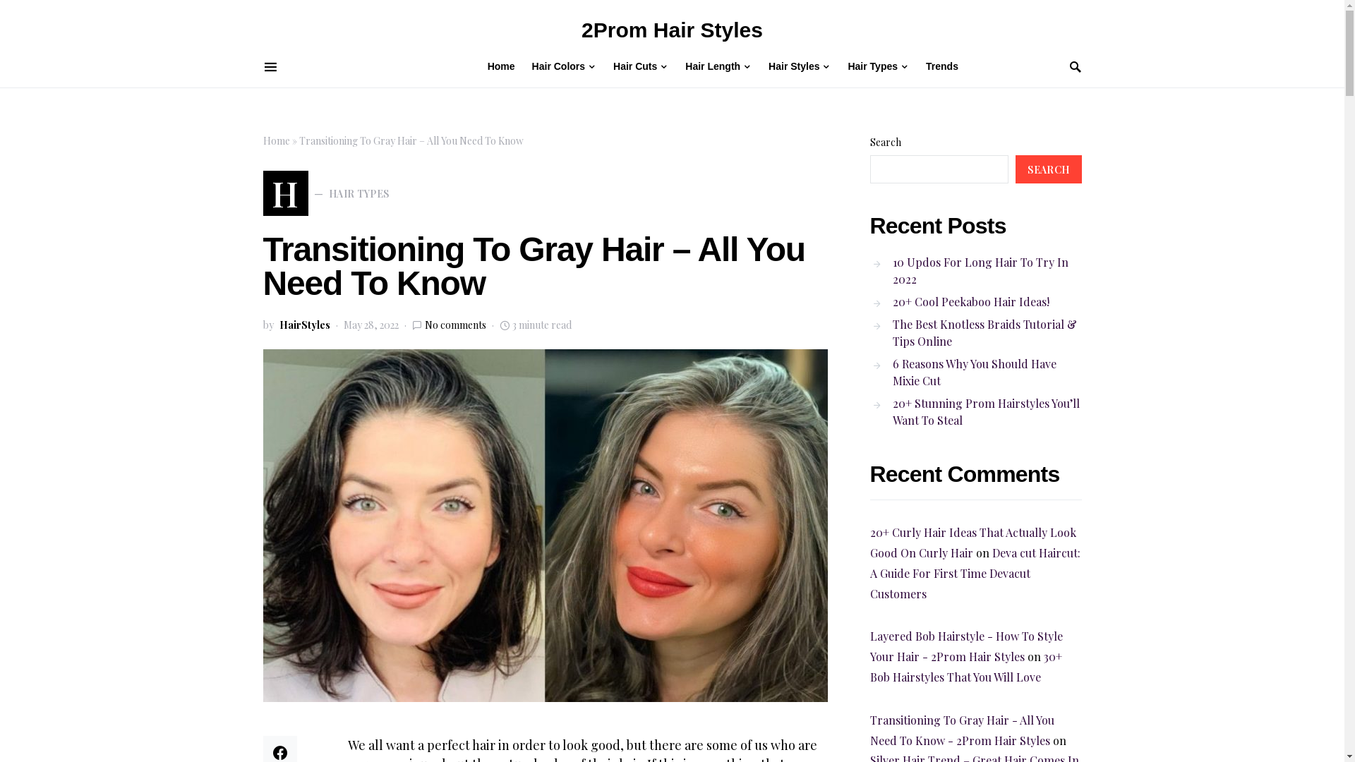  I want to click on Trends, so click(938, 66).